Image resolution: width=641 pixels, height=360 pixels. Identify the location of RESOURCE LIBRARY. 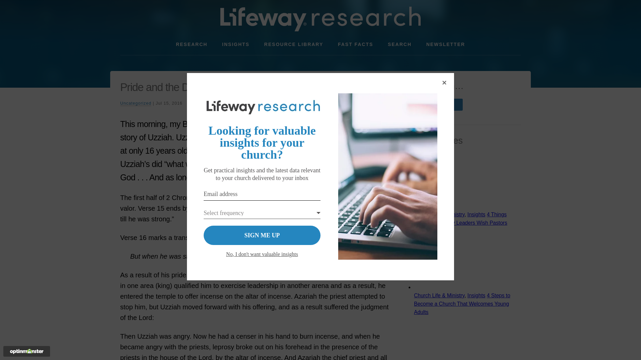
(294, 44).